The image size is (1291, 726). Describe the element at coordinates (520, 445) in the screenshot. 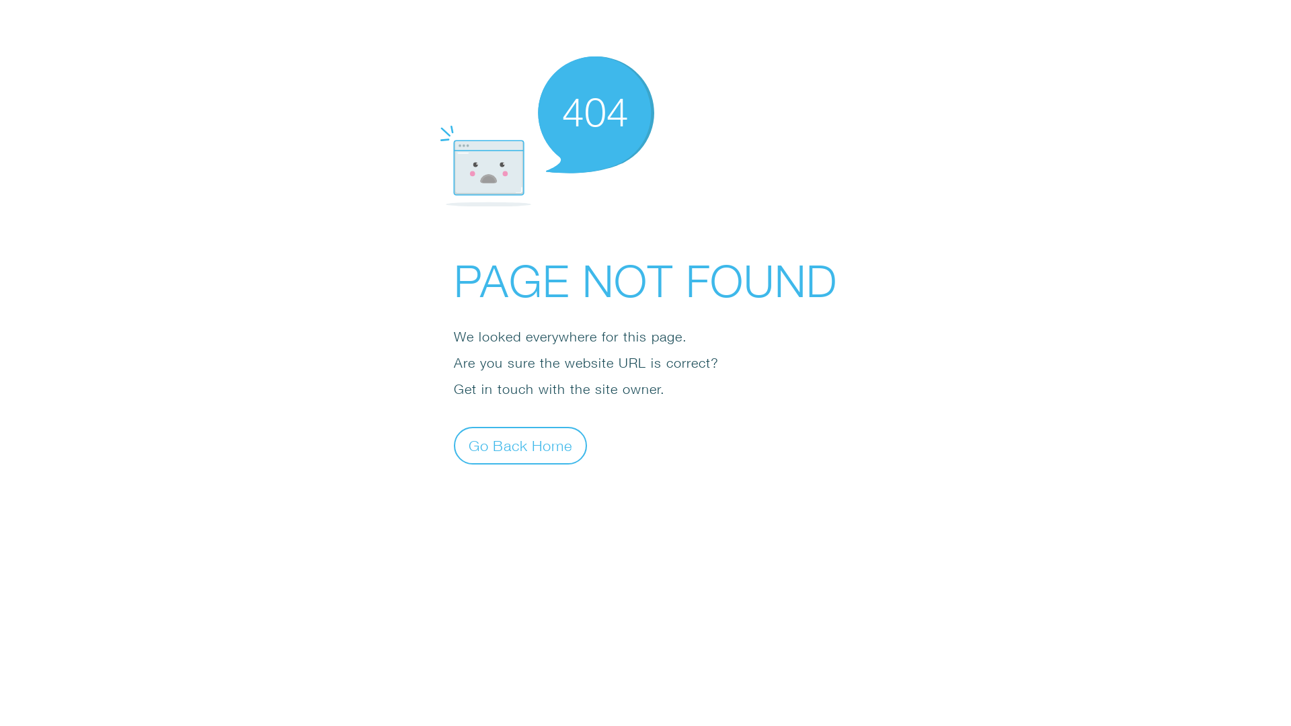

I see `Go Back Home` at that location.